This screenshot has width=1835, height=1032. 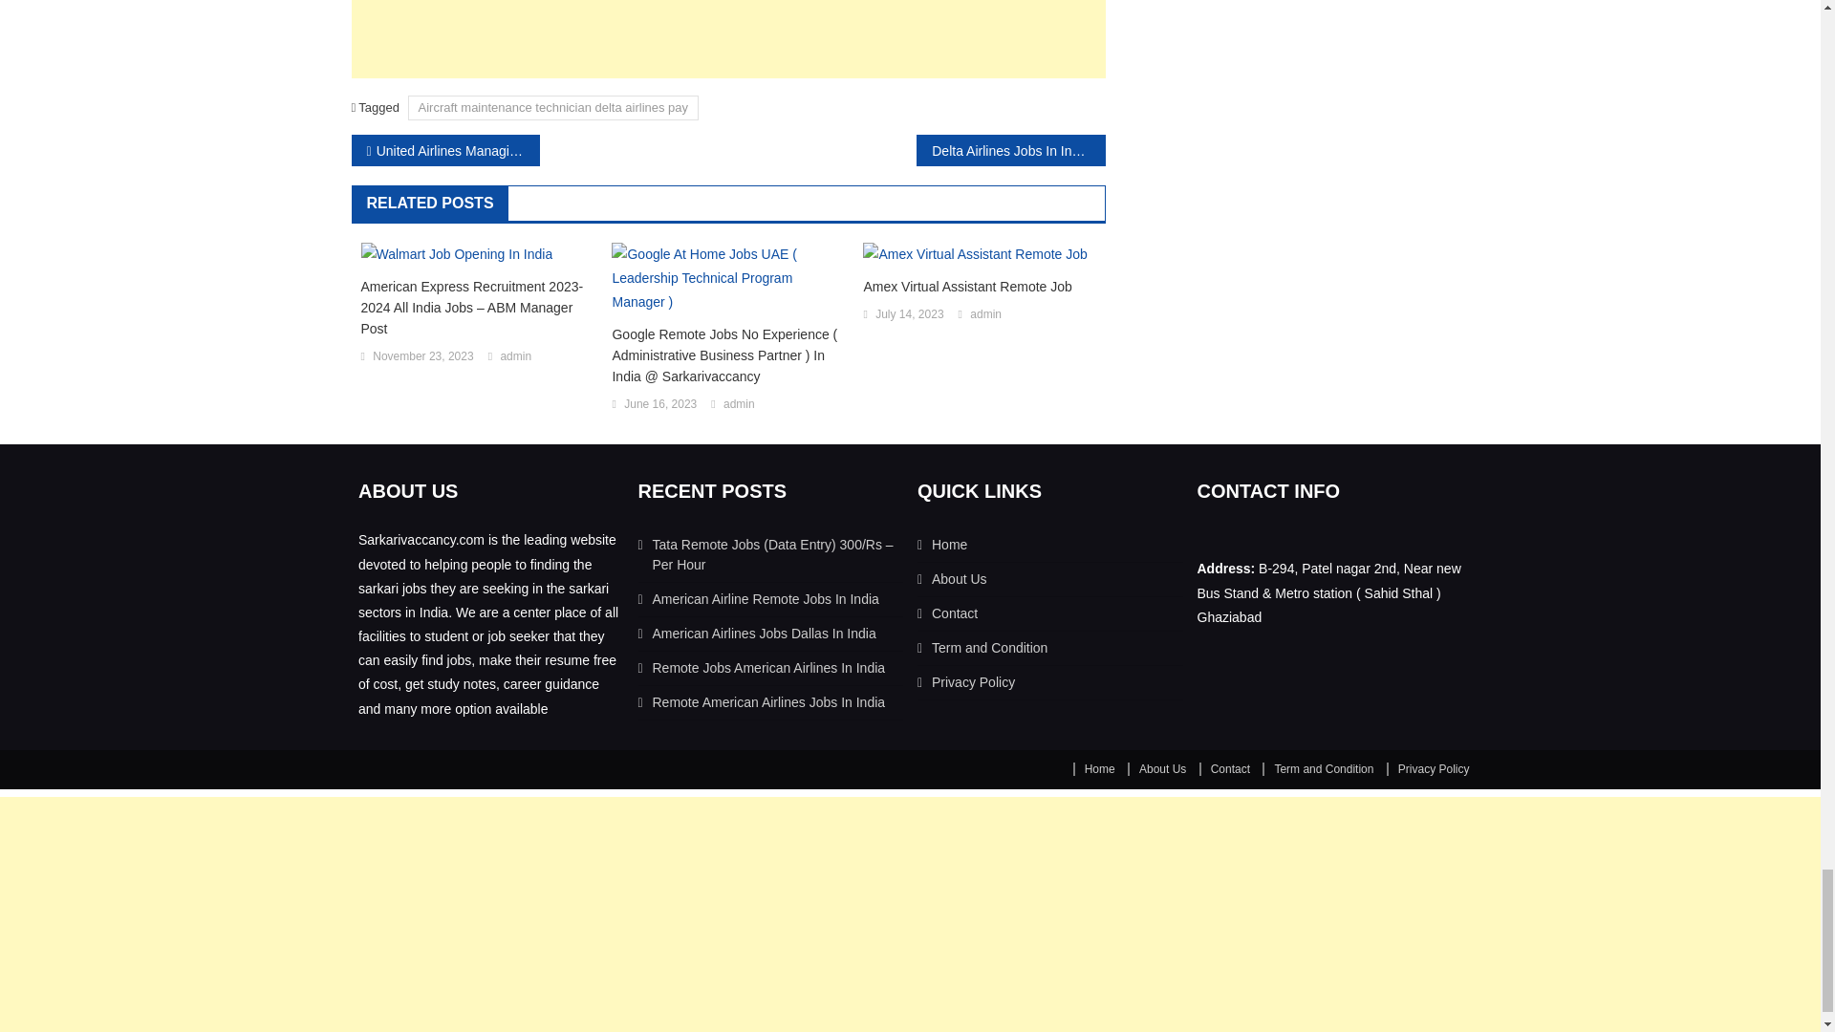 I want to click on November 23, 2023, so click(x=422, y=356).